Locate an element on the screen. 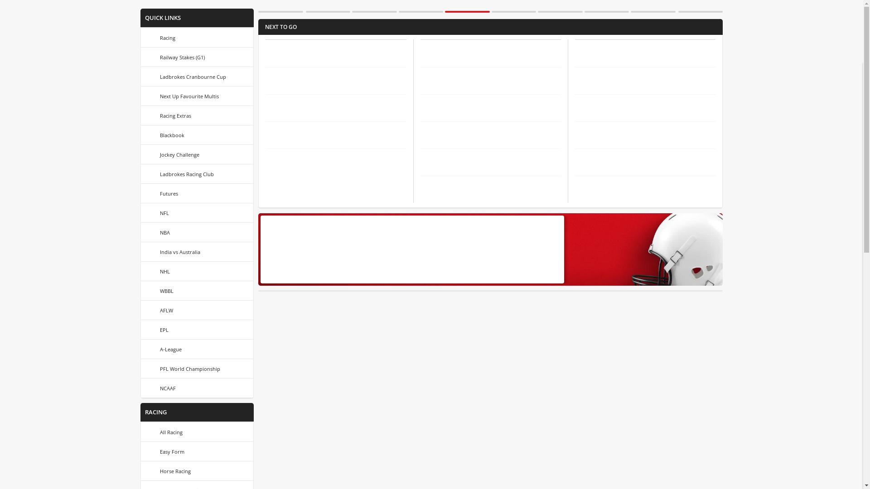  WBBL is located at coordinates (197, 291).